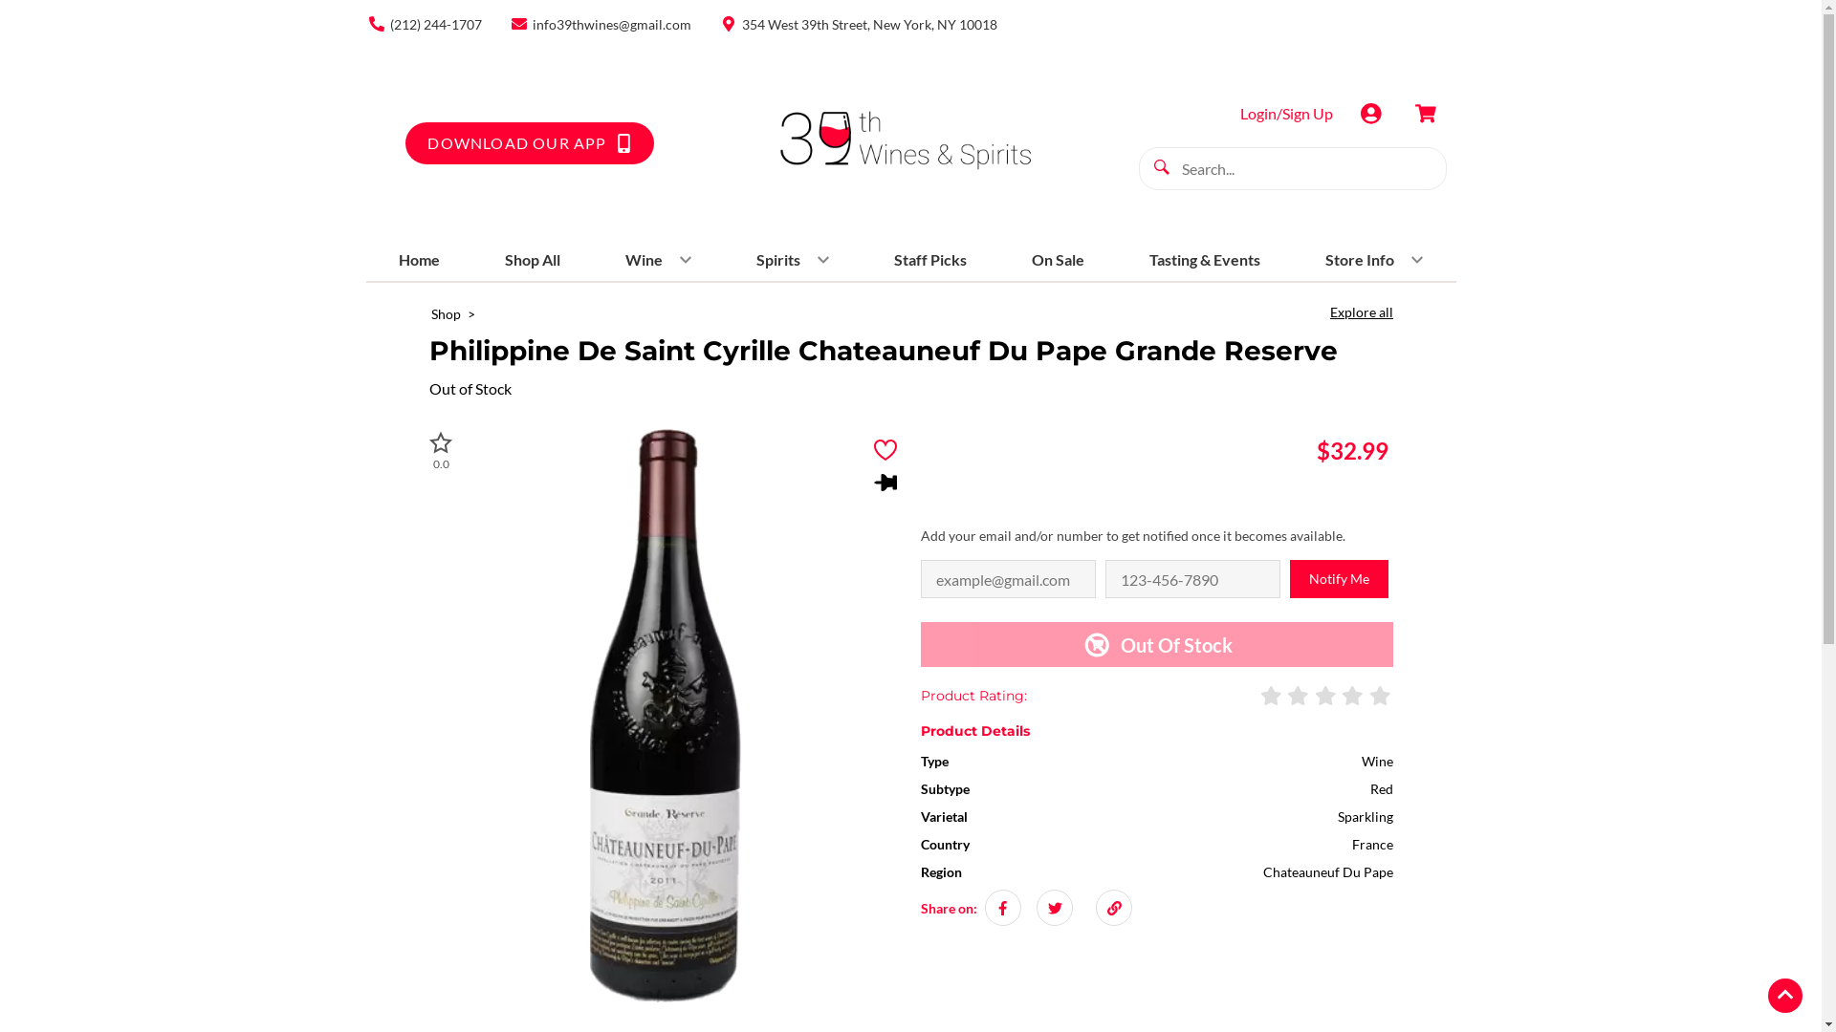 This screenshot has width=1836, height=1032. What do you see at coordinates (601, 23) in the screenshot?
I see `Email info39thwines@gmail.com` at bounding box center [601, 23].